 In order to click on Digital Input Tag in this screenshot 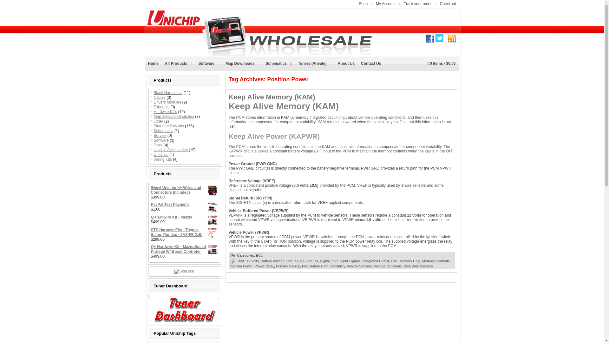, I will do `click(329, 261)`.